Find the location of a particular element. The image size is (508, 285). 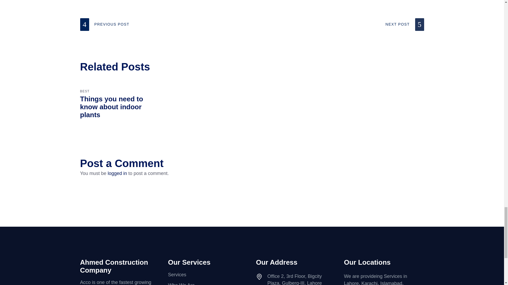

Things you need to know about indoor plants is located at coordinates (111, 107).